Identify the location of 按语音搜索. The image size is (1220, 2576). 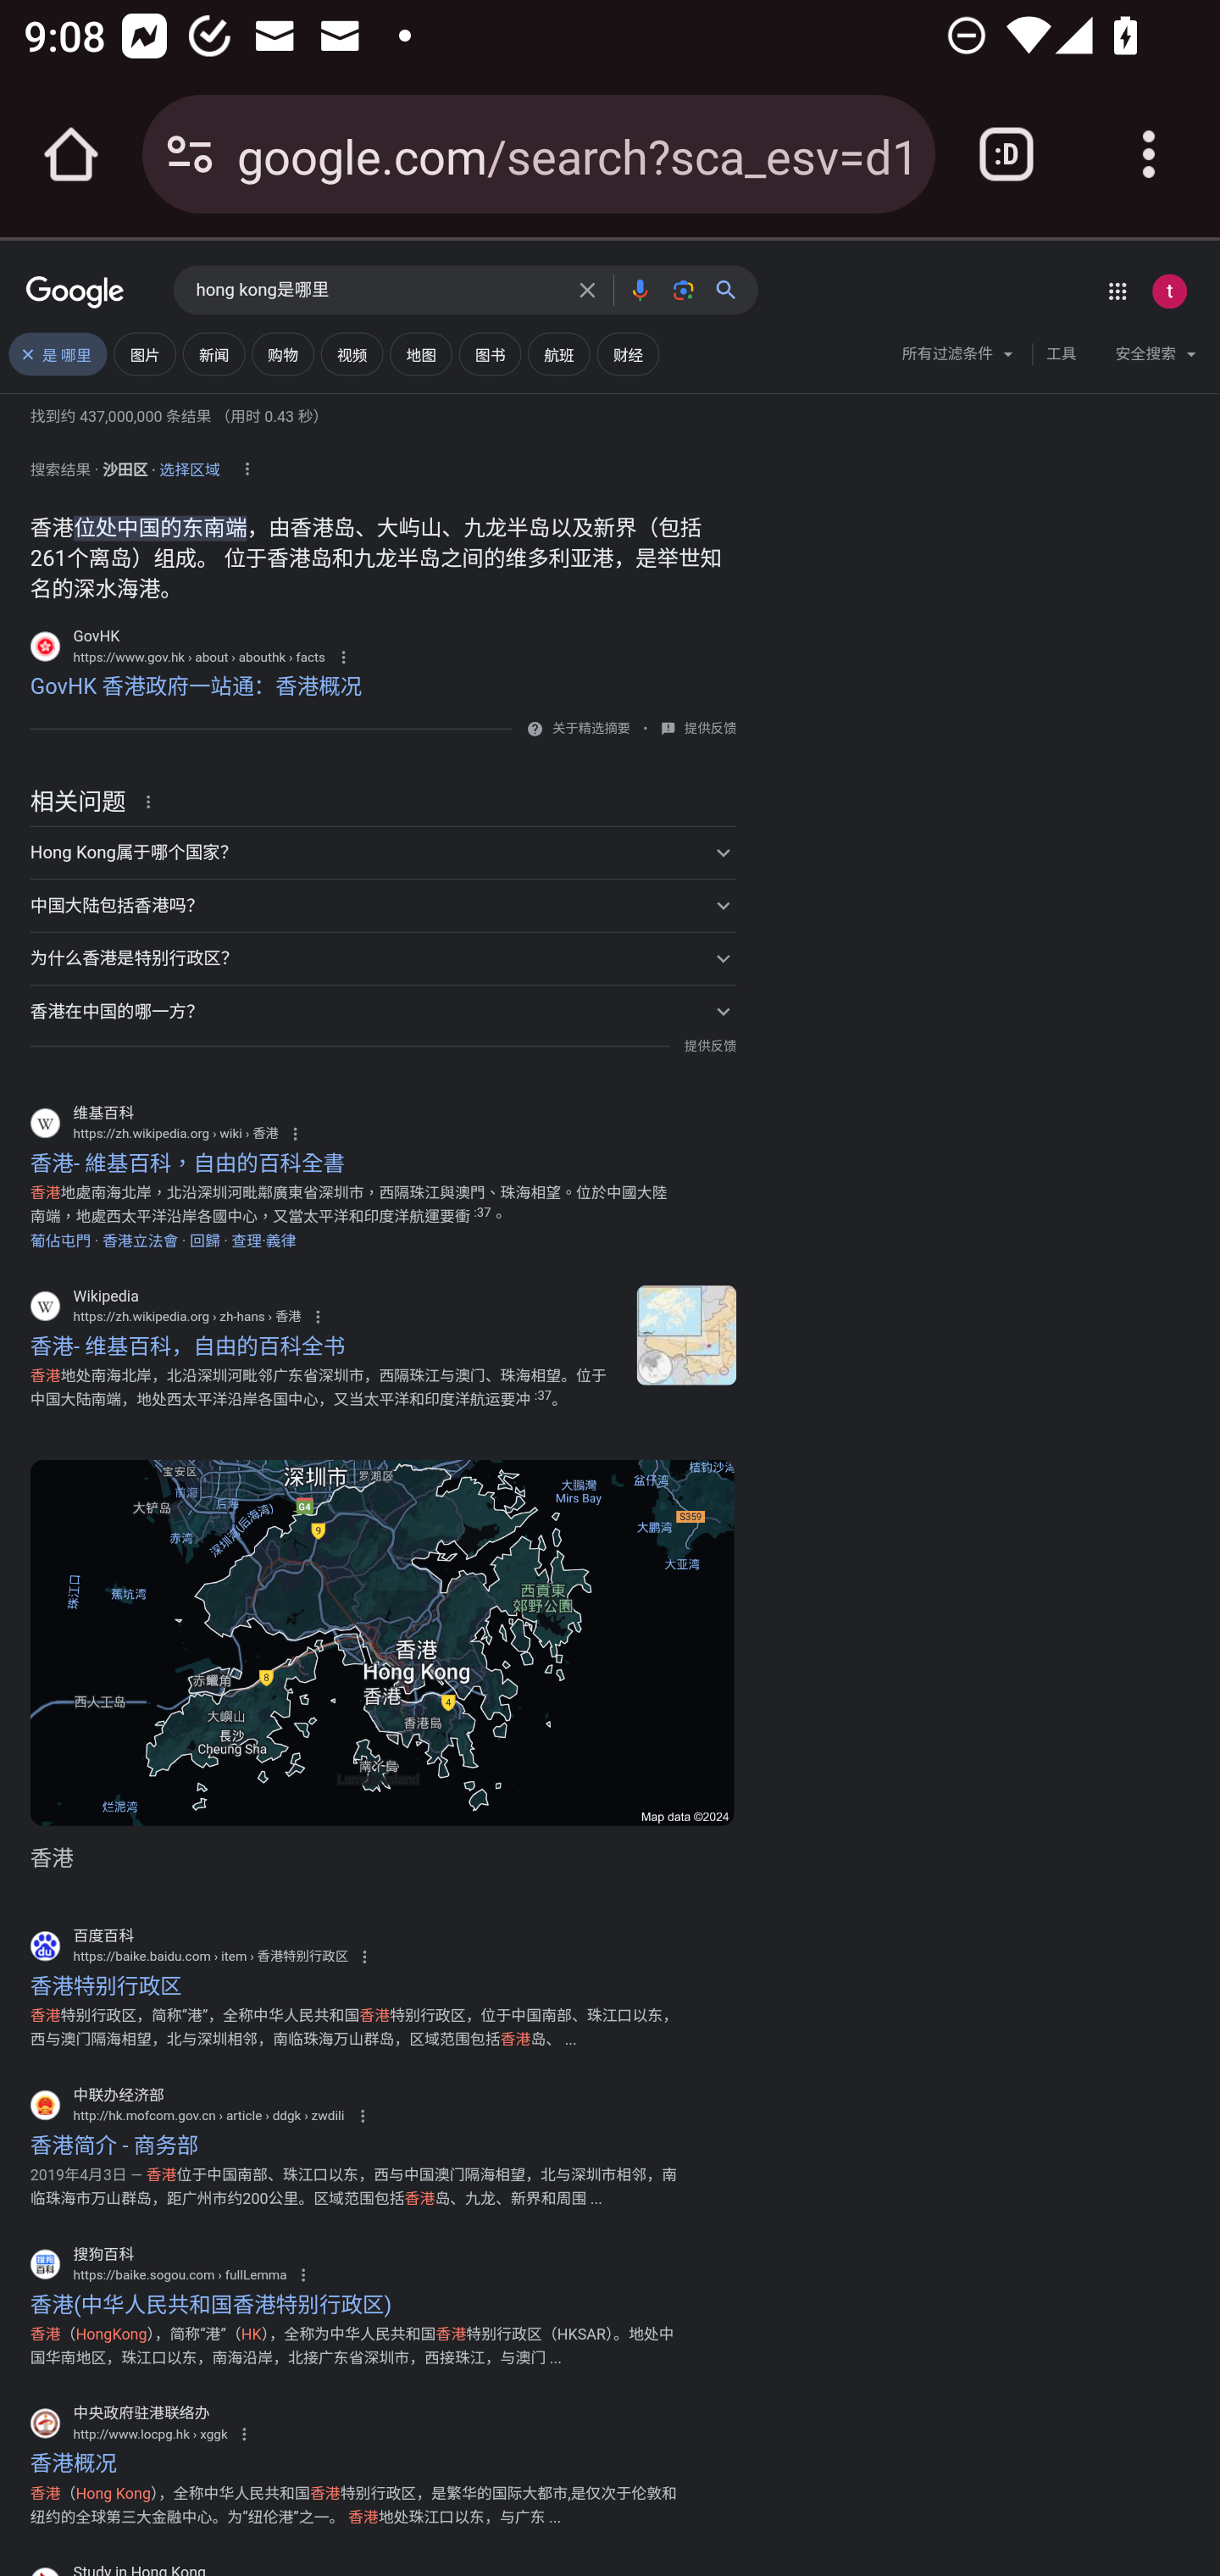
(639, 290).